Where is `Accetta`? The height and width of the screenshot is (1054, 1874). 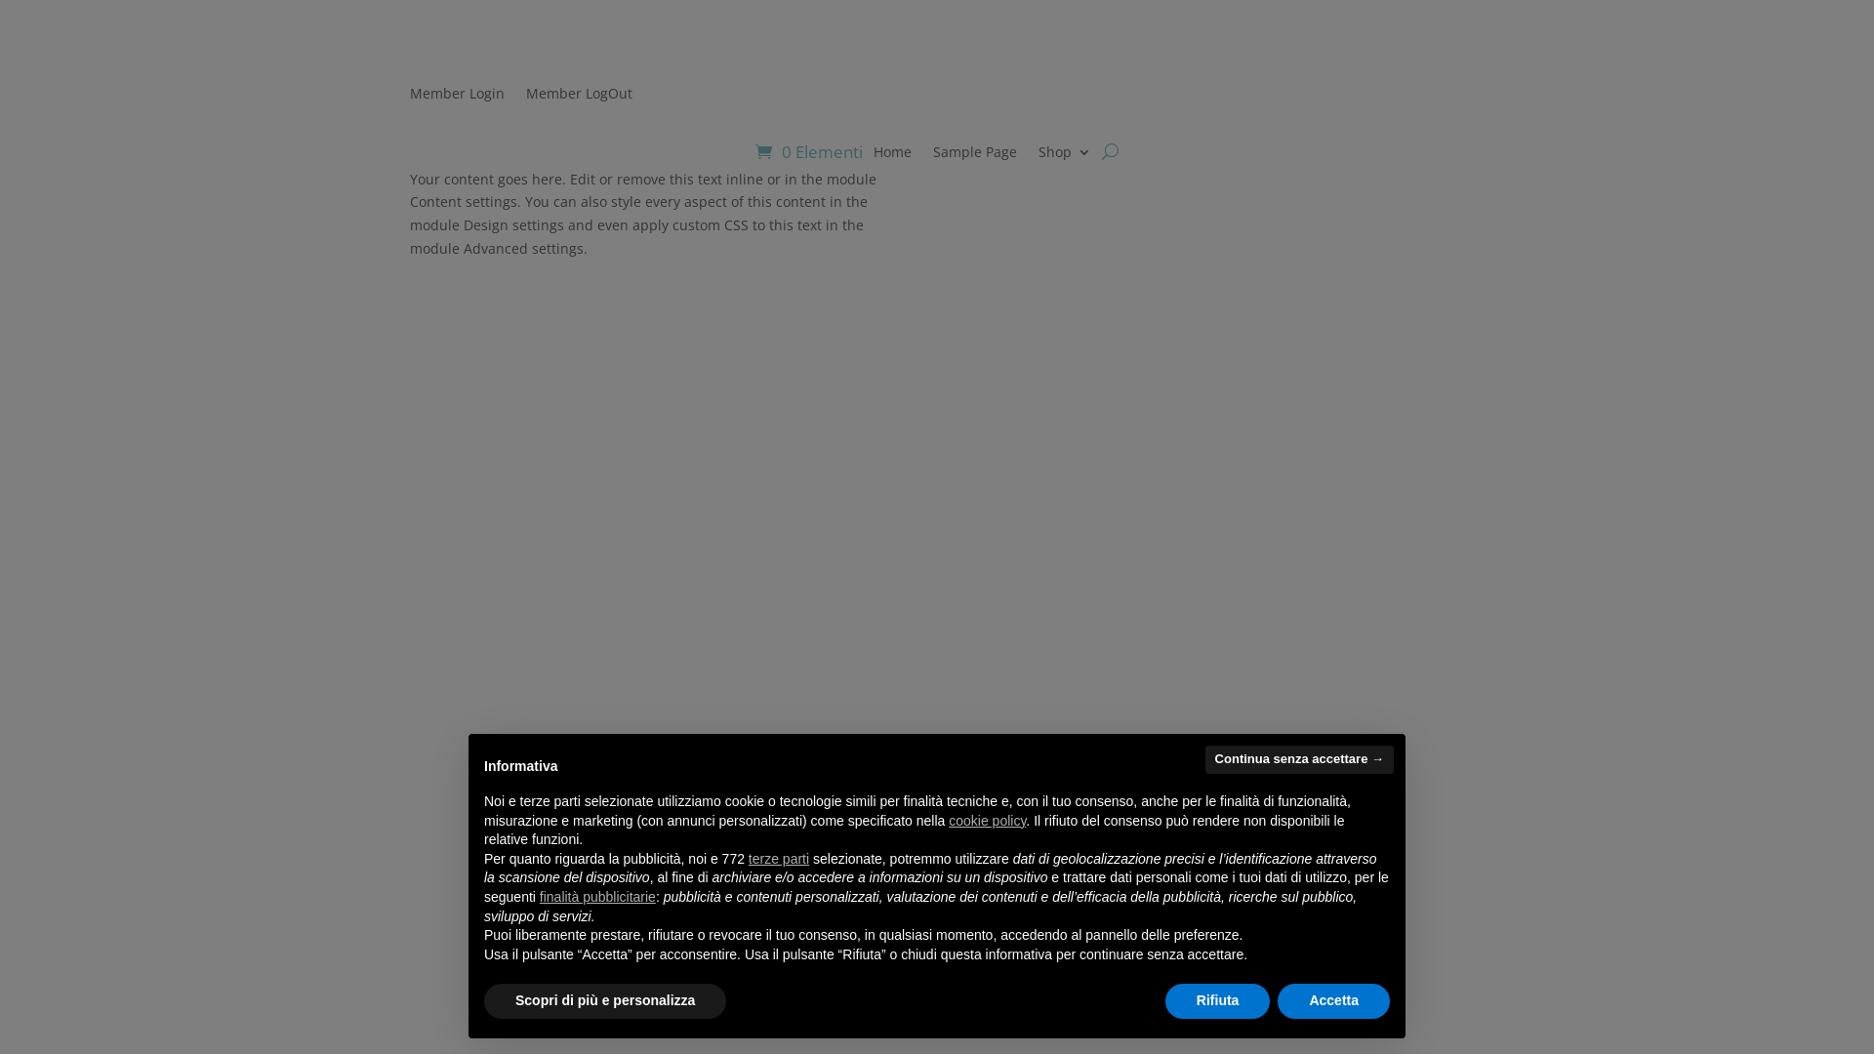
Accetta is located at coordinates (1333, 1001).